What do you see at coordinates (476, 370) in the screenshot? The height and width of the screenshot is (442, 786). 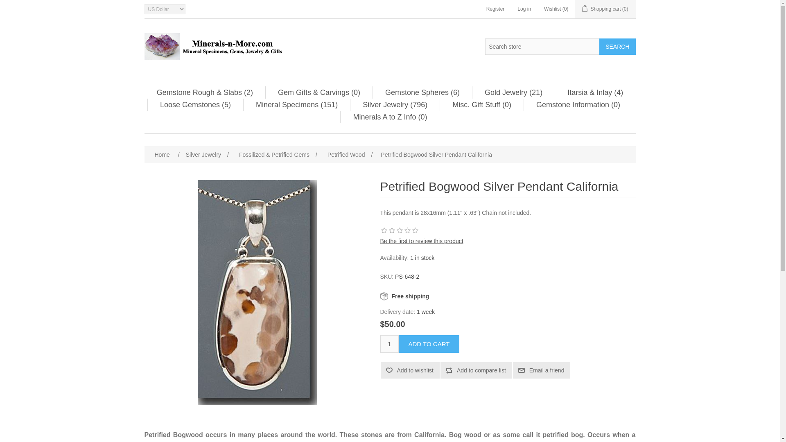 I see `Add to compare list` at bounding box center [476, 370].